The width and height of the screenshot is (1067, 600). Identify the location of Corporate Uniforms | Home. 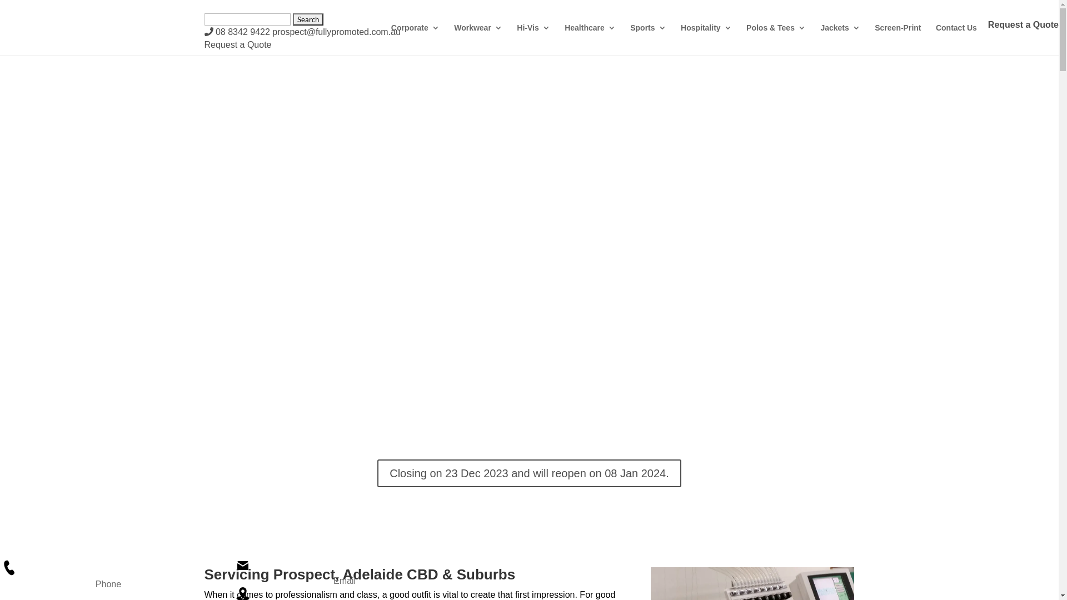
(529, 221).